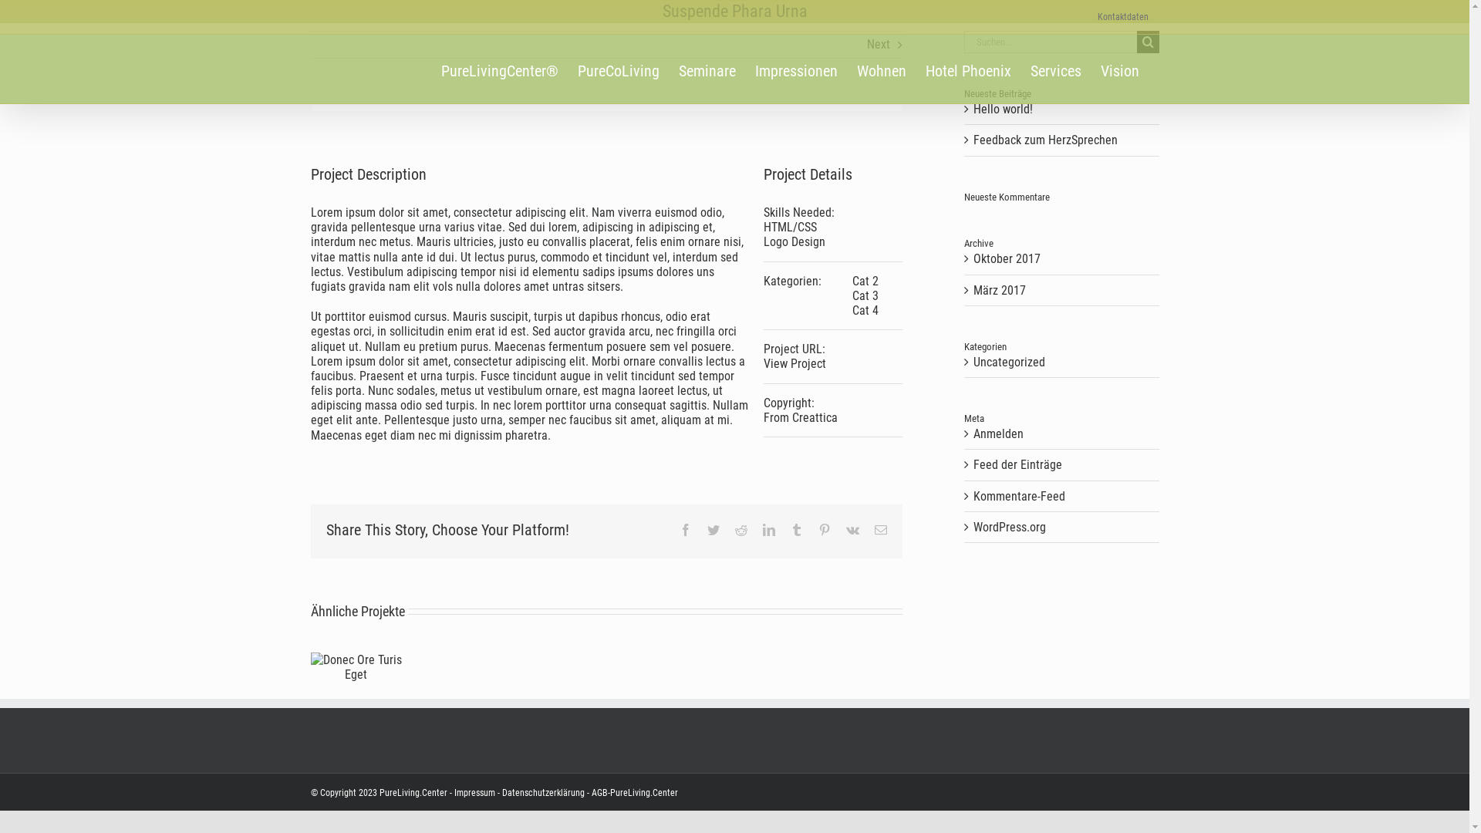 The image size is (1481, 833). Describe the element at coordinates (796, 69) in the screenshot. I see `Impressionen` at that location.